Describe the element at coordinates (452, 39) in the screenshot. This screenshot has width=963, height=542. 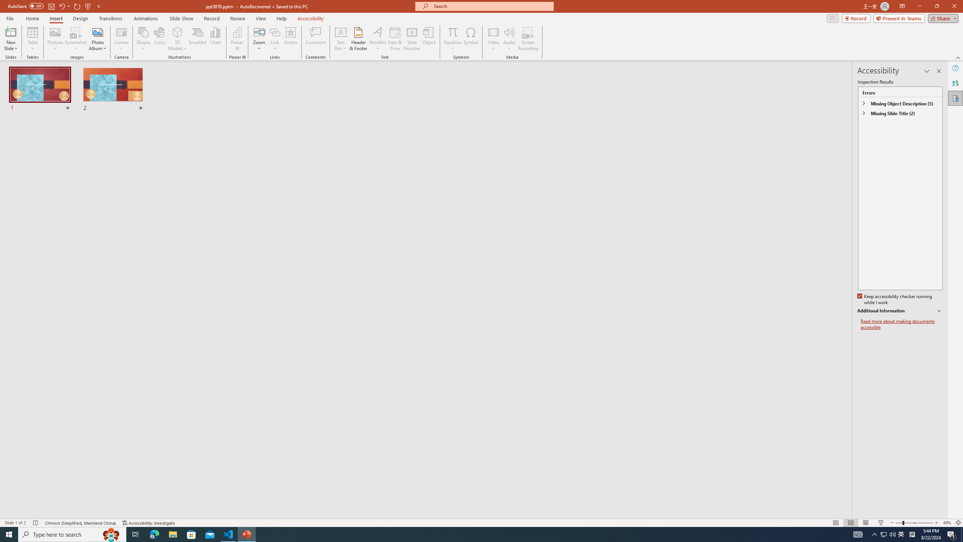
I see `Equation` at that location.